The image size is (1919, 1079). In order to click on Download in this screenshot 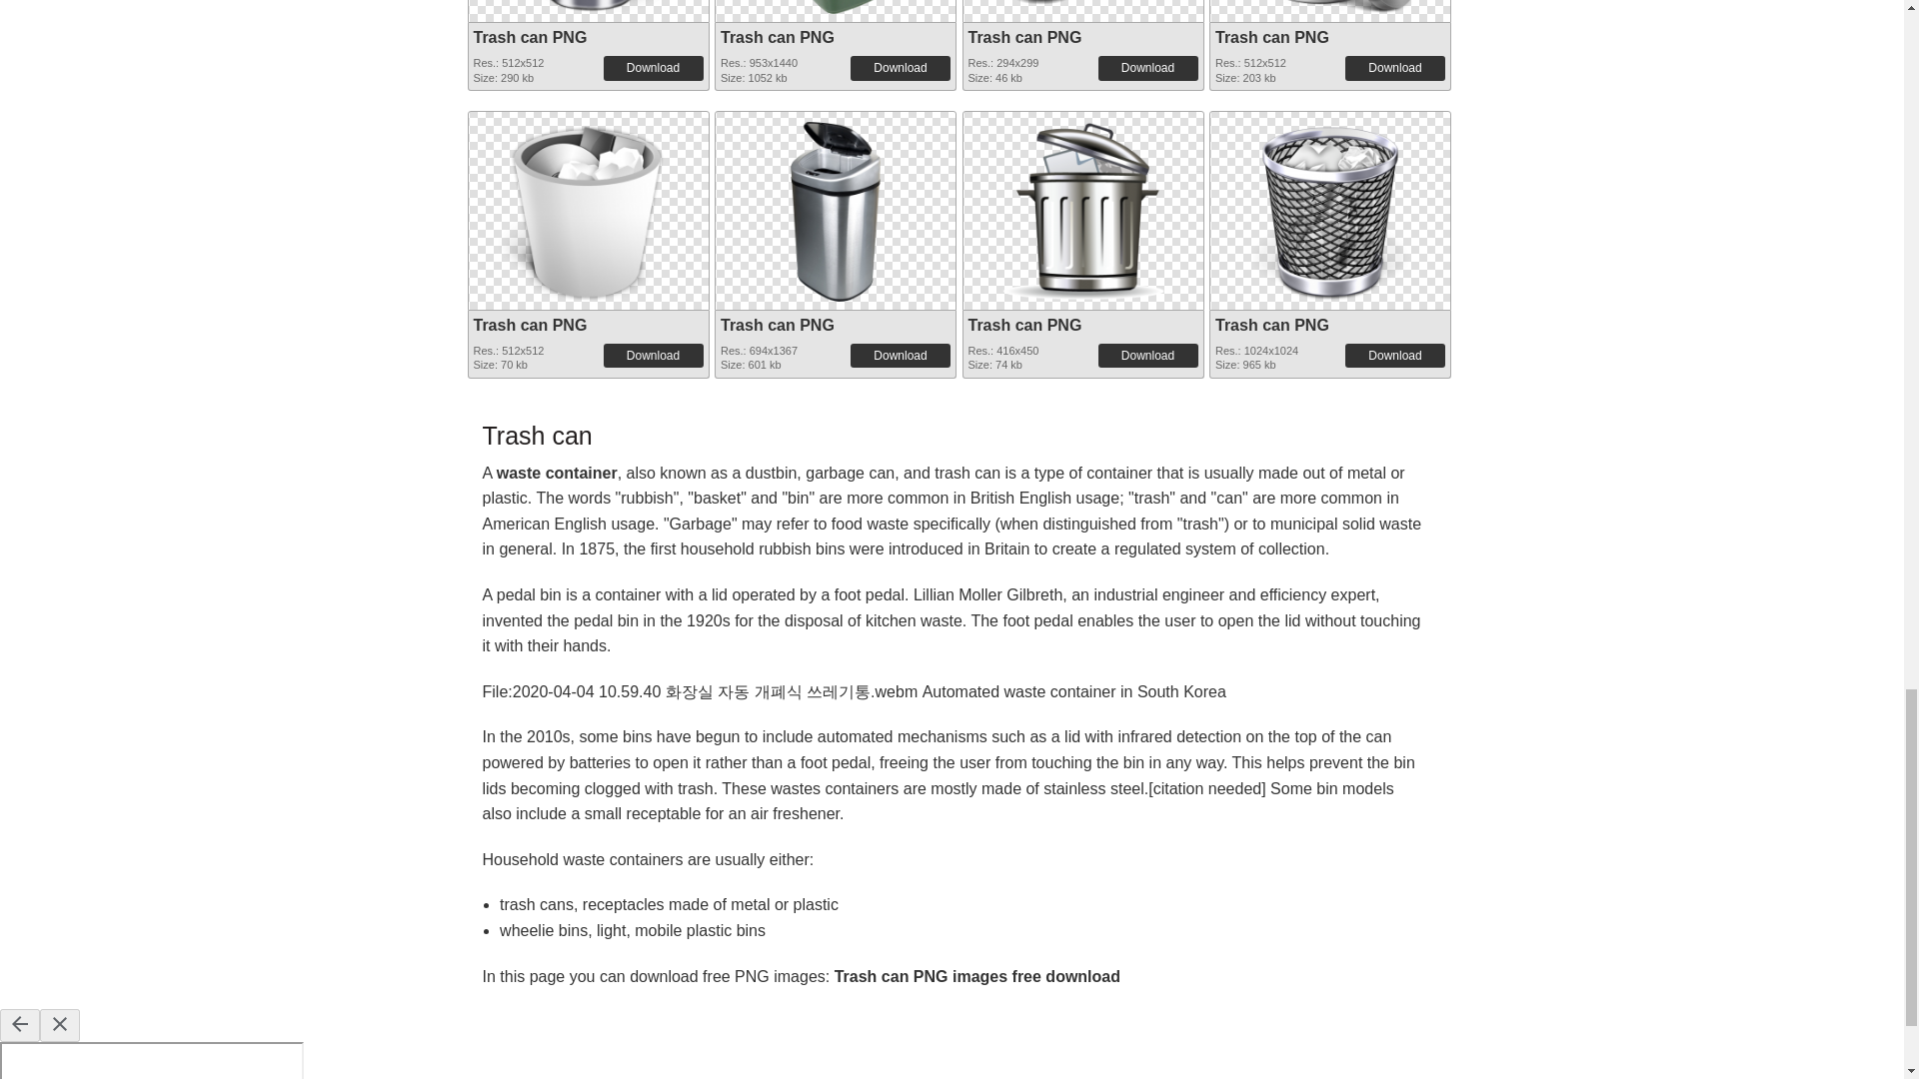, I will do `click(1394, 68)`.